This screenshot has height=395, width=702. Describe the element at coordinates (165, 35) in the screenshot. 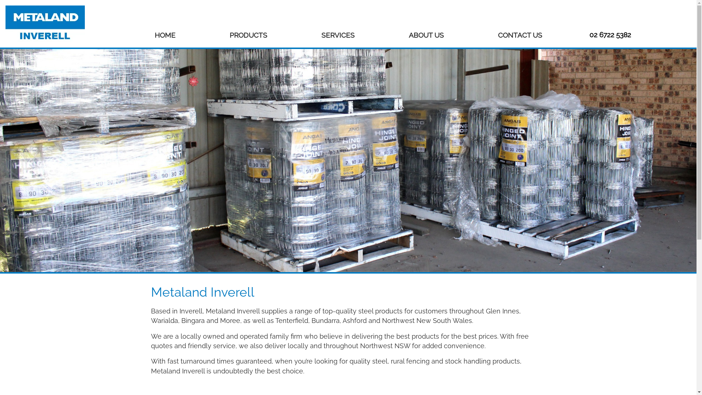

I see `HOME` at that location.